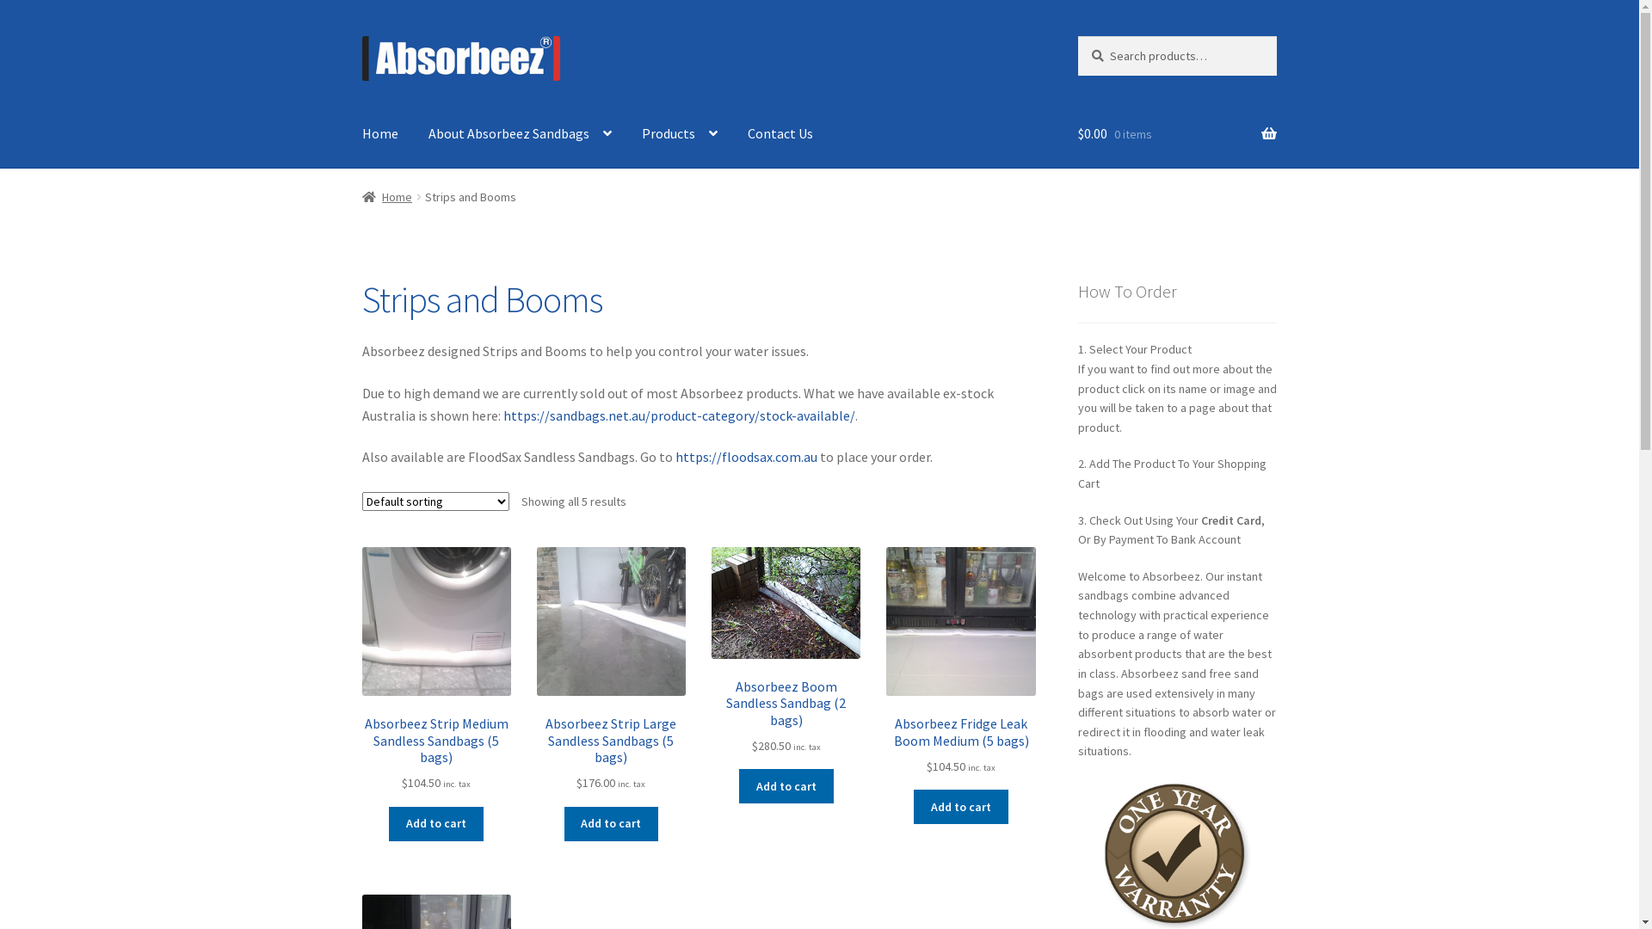 This screenshot has width=1652, height=929. I want to click on https://floodsax.com.au, so click(747, 457).